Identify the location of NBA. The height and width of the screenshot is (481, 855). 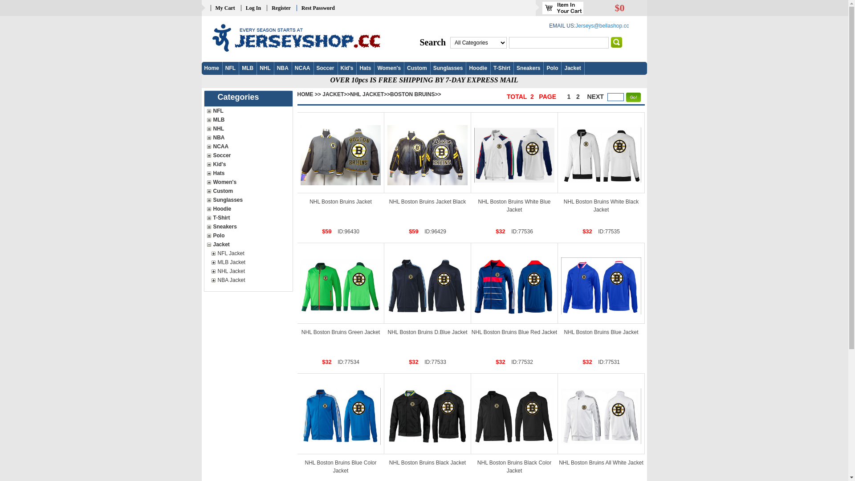
(283, 69).